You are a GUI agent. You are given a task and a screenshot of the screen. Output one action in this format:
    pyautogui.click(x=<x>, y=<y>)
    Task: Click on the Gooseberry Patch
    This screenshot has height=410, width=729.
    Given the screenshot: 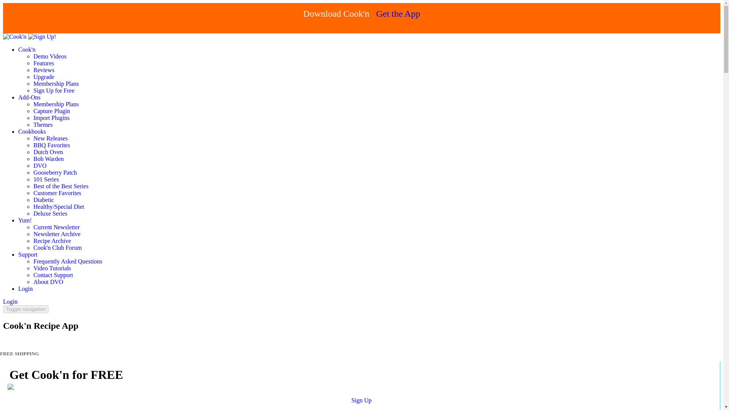 What is the action you would take?
    pyautogui.click(x=55, y=172)
    